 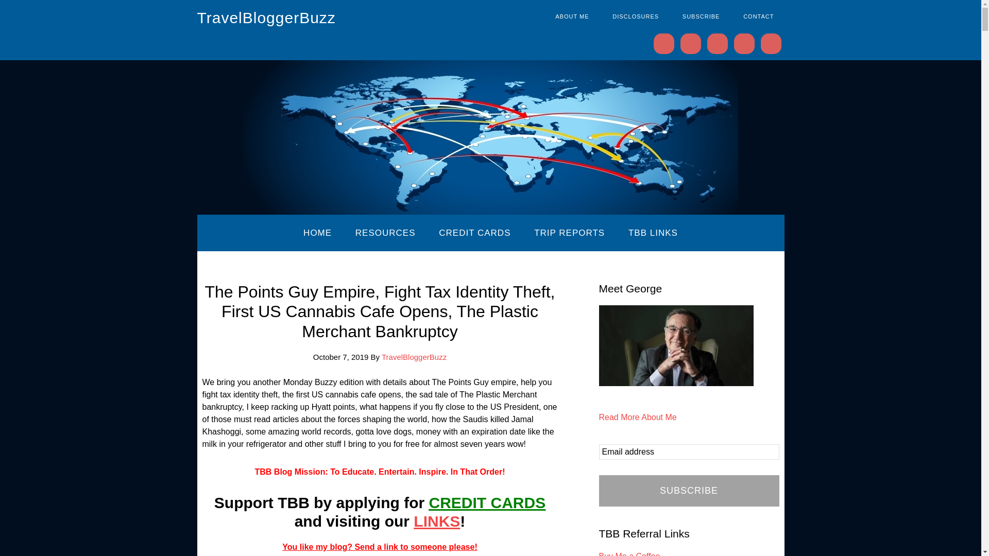 What do you see at coordinates (702, 16) in the screenshot?
I see `SUBSCRIBE` at bounding box center [702, 16].